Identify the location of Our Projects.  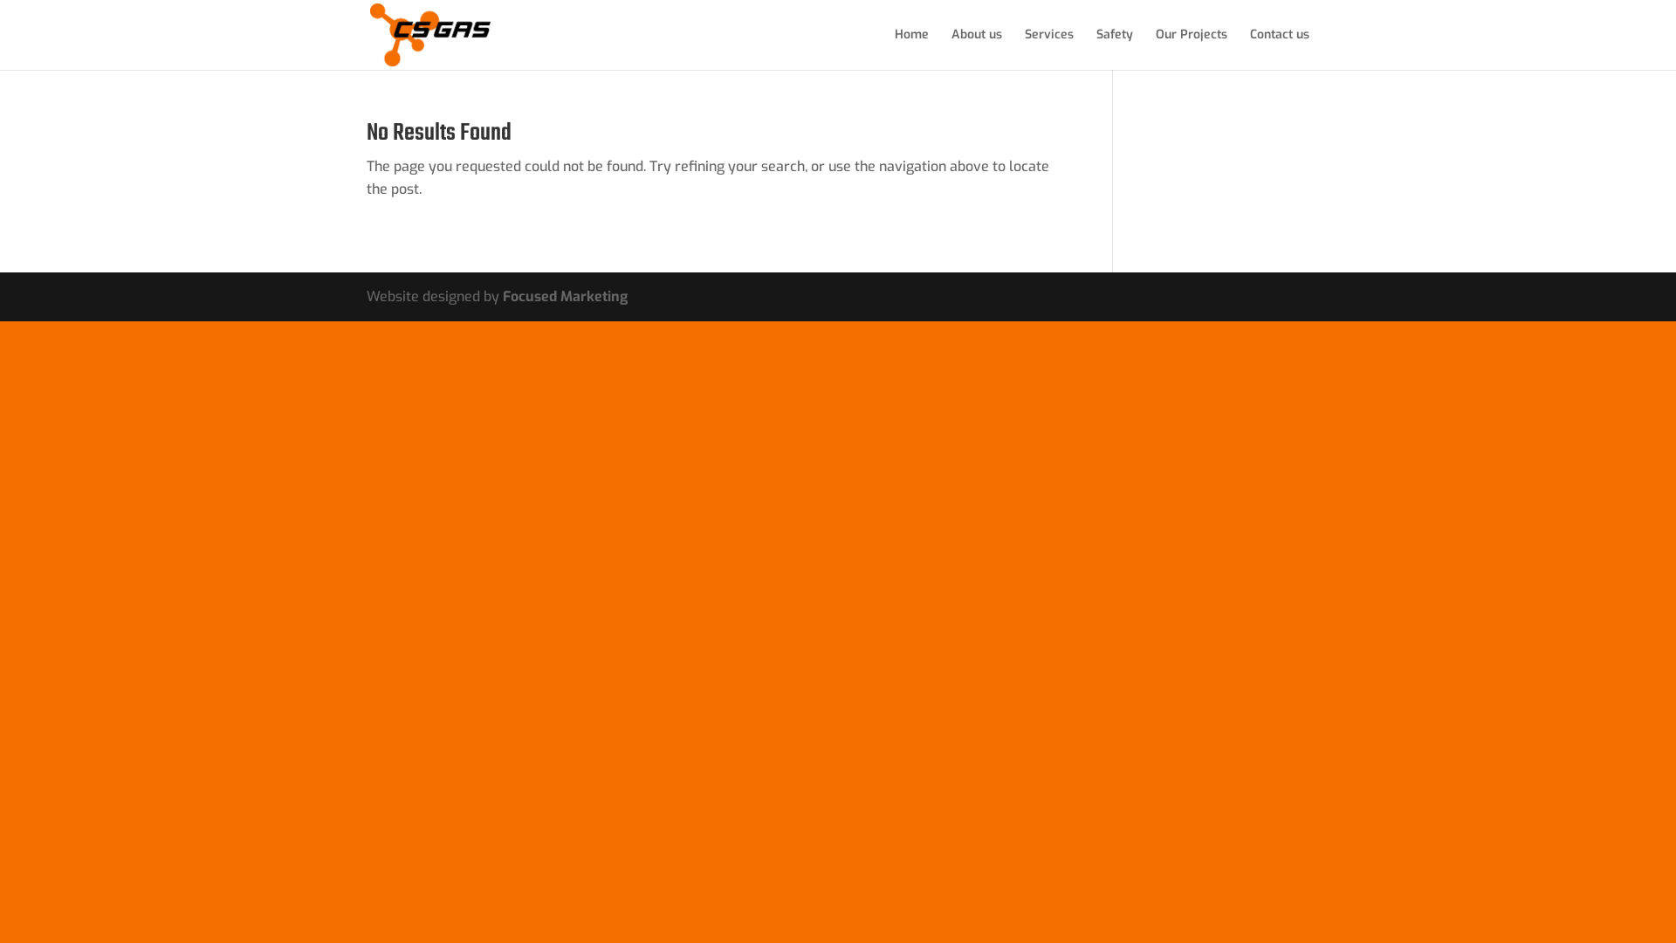
(1192, 49).